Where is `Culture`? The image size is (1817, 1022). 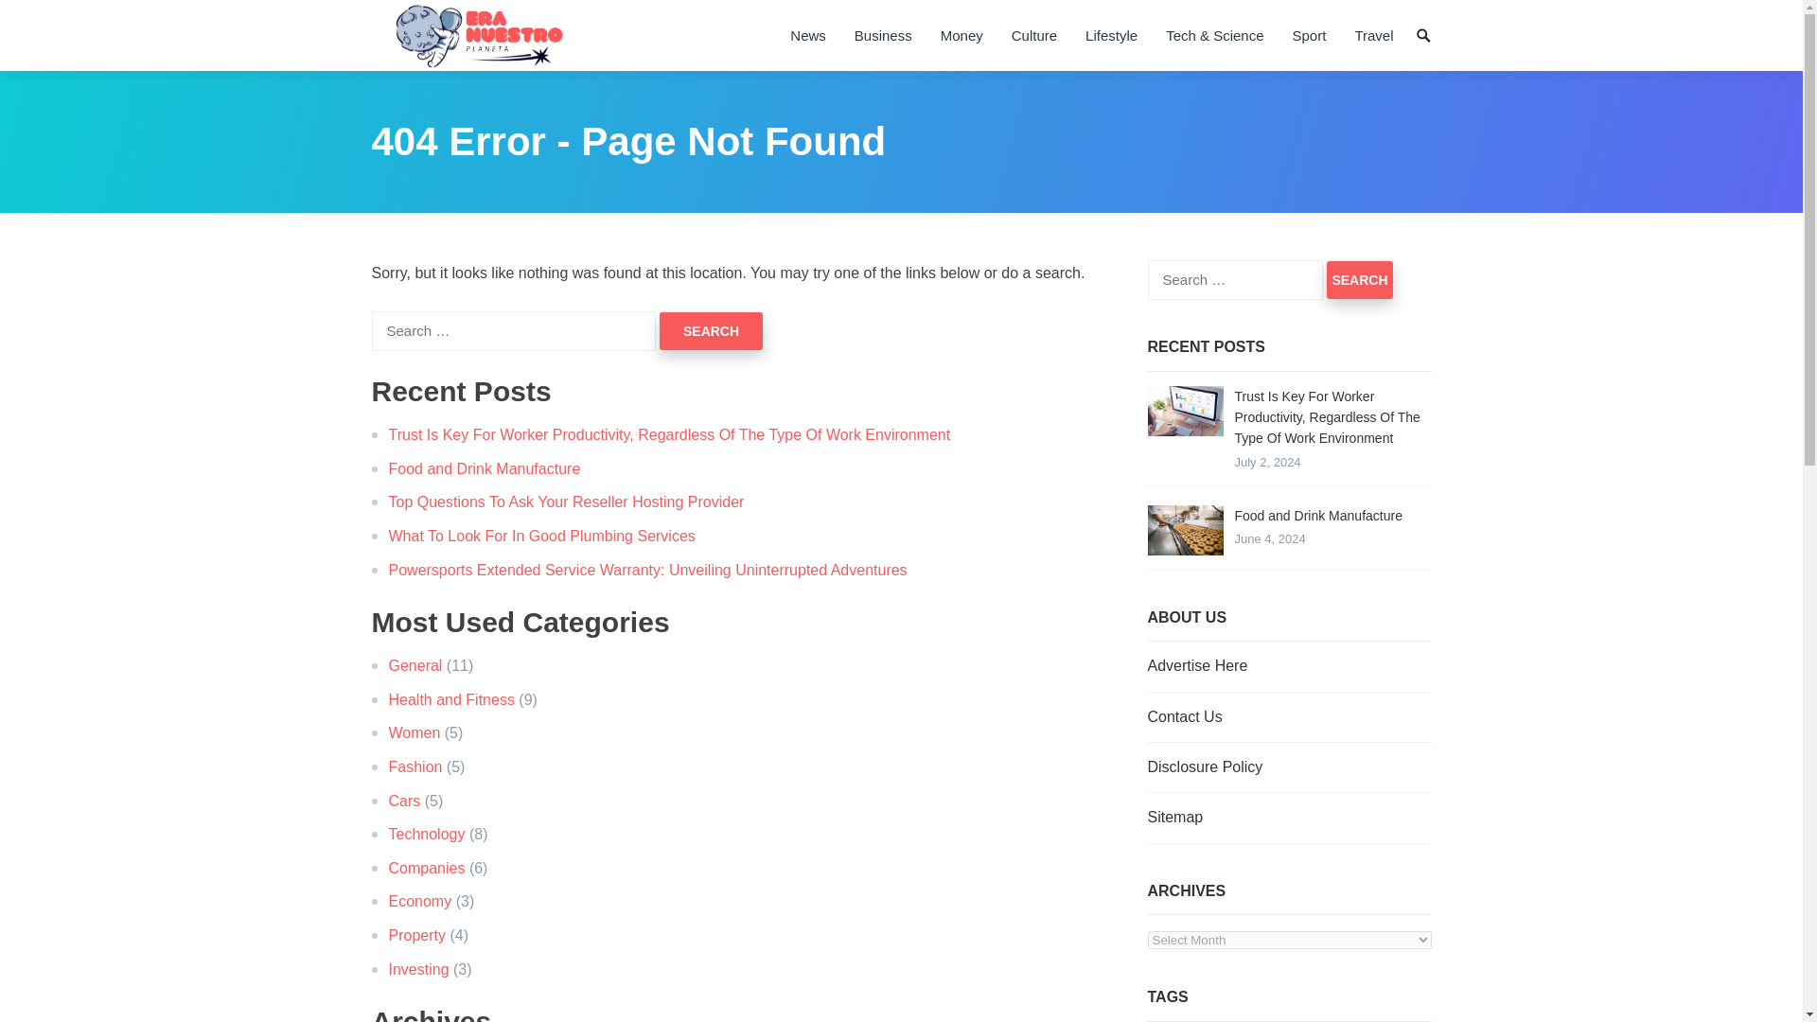
Culture is located at coordinates (1034, 35).